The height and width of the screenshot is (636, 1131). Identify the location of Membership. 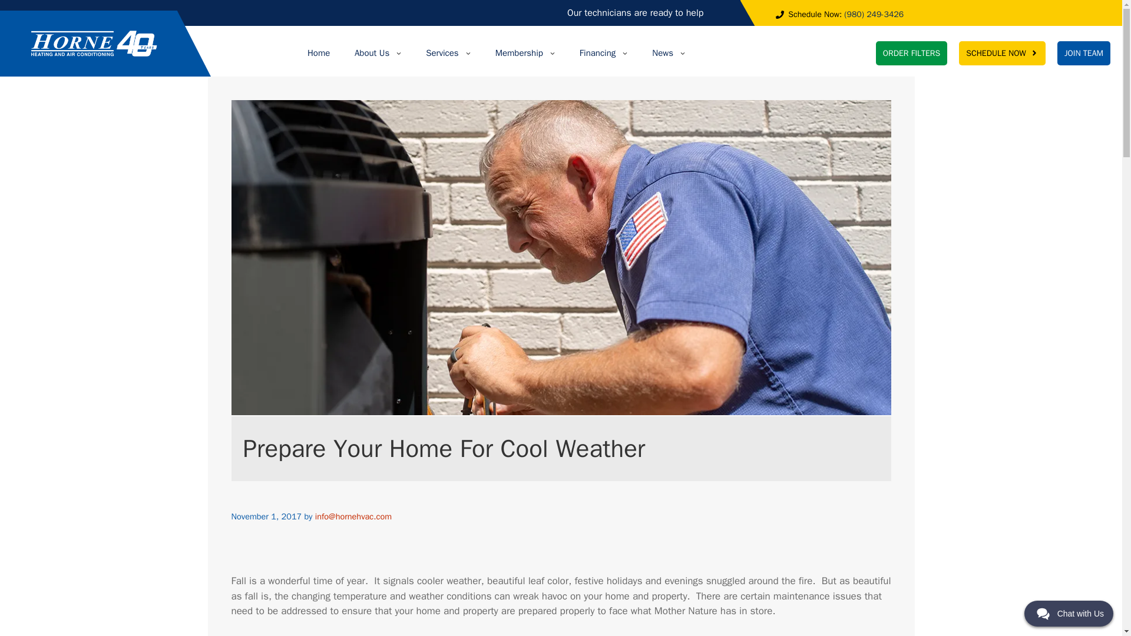
(525, 53).